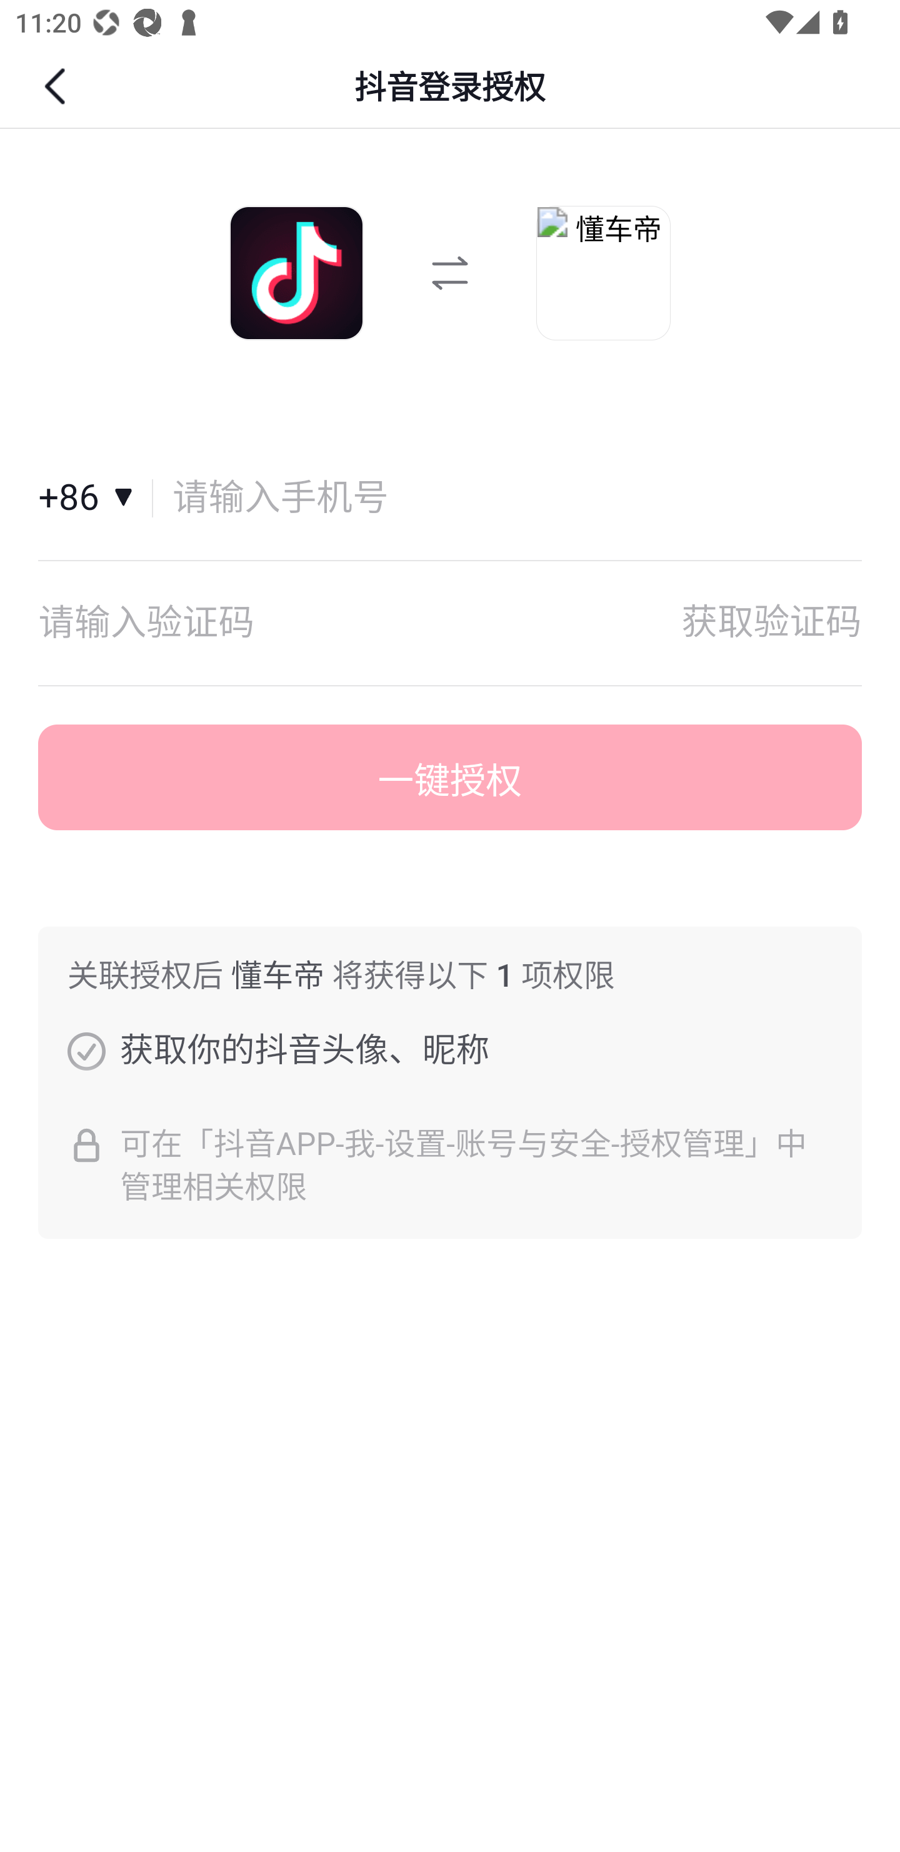  What do you see at coordinates (771, 622) in the screenshot?
I see `获取验证码` at bounding box center [771, 622].